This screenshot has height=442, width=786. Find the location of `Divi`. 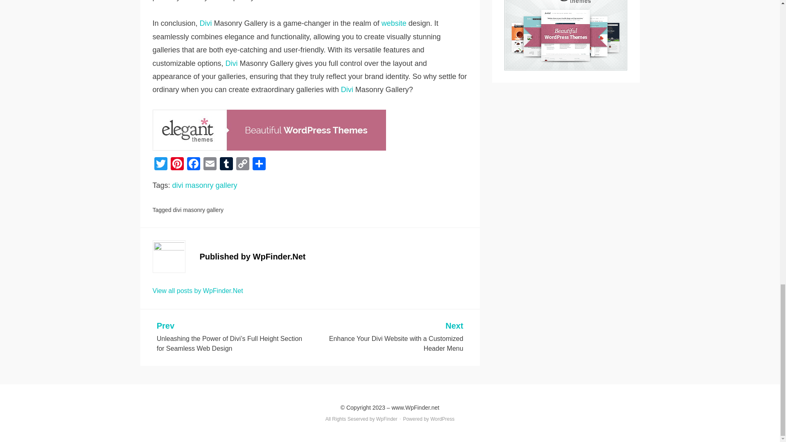

Divi is located at coordinates (206, 23).